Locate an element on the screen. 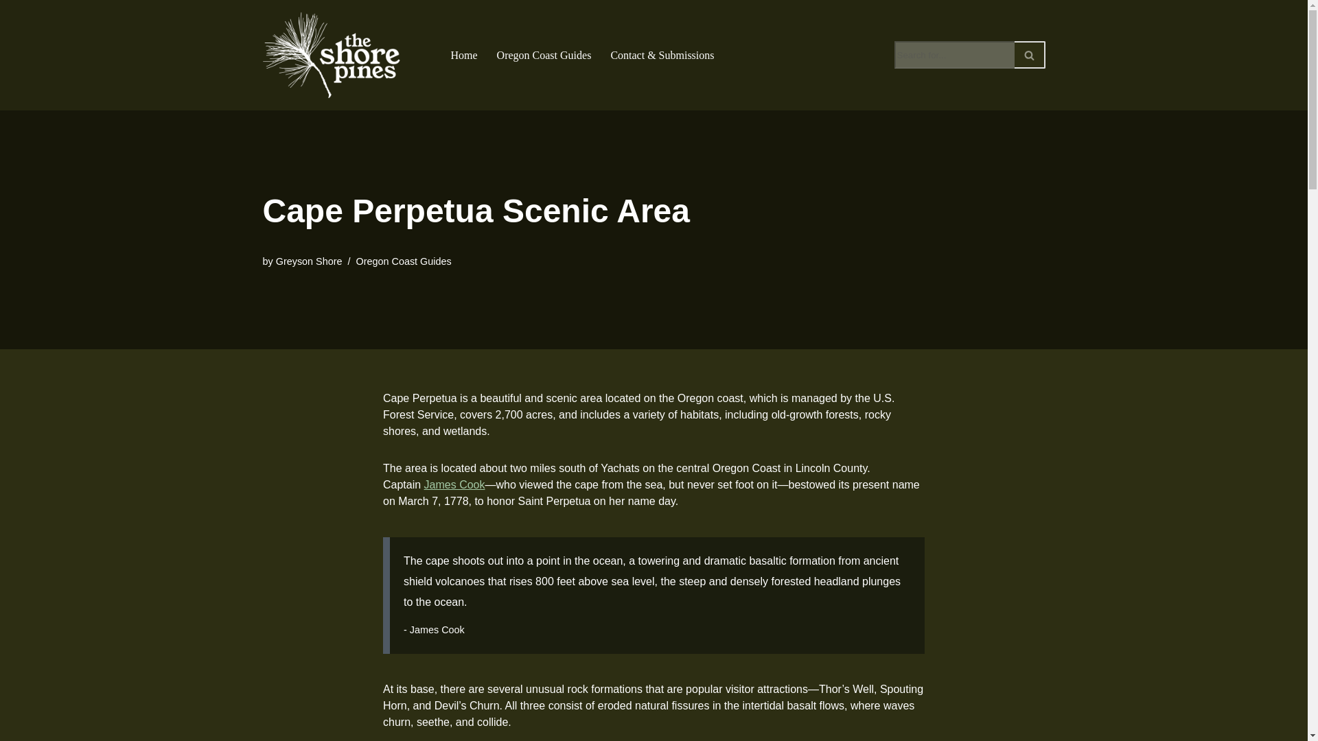 The width and height of the screenshot is (1318, 741). Oregon Coast Guides is located at coordinates (403, 261).